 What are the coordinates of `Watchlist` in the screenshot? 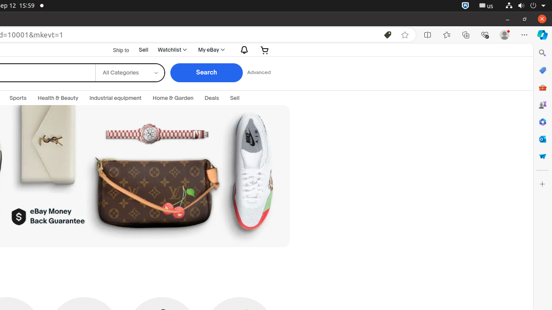 It's located at (172, 50).